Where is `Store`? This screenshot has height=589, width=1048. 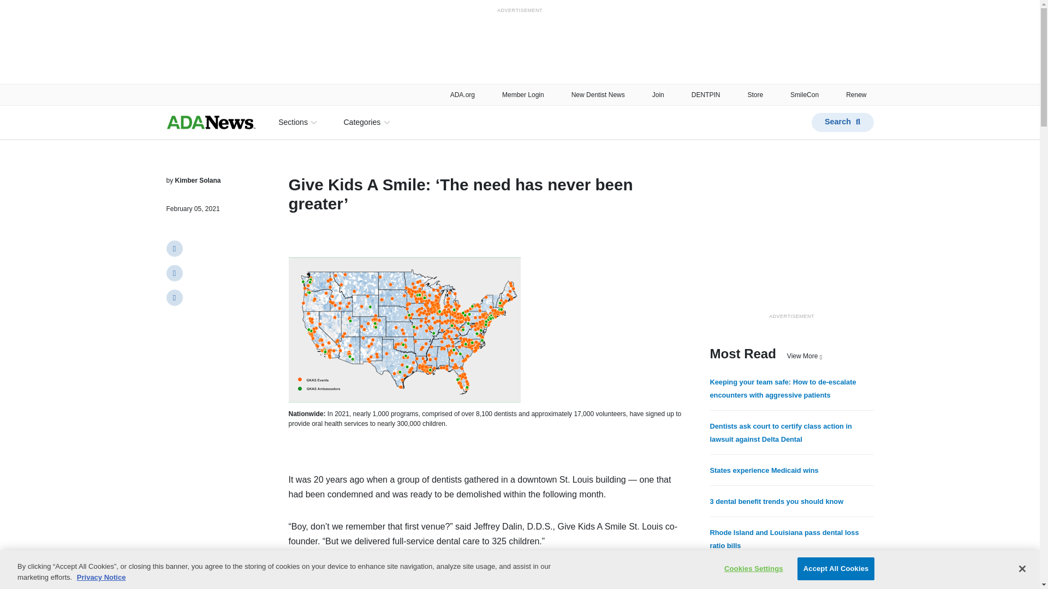 Store is located at coordinates (754, 94).